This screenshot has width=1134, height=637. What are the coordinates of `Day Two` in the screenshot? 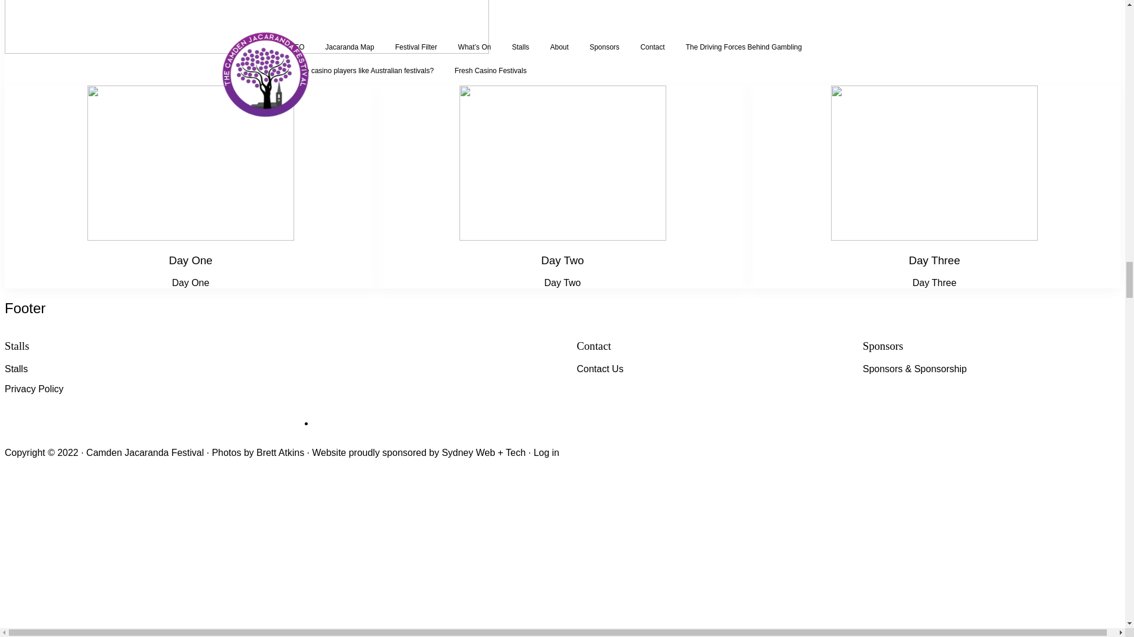 It's located at (562, 260).